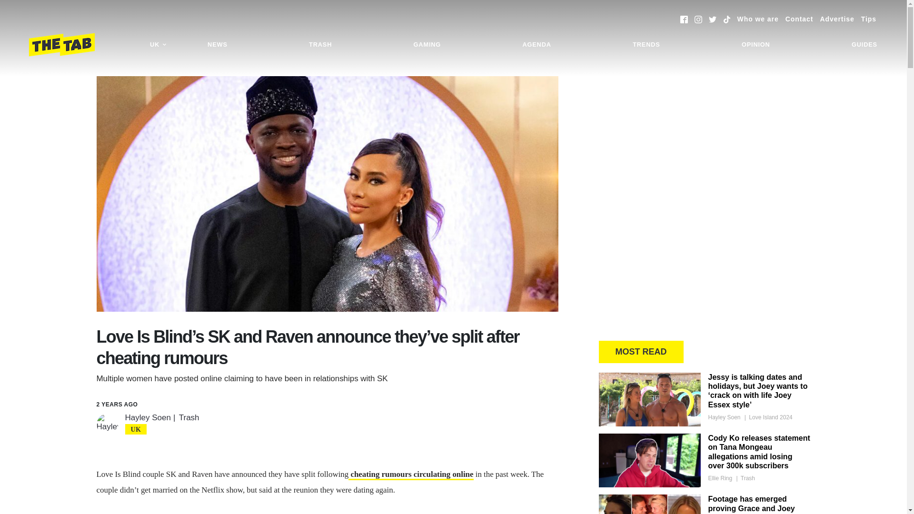 Image resolution: width=914 pixels, height=514 pixels. What do you see at coordinates (868, 19) in the screenshot?
I see `Tips` at bounding box center [868, 19].